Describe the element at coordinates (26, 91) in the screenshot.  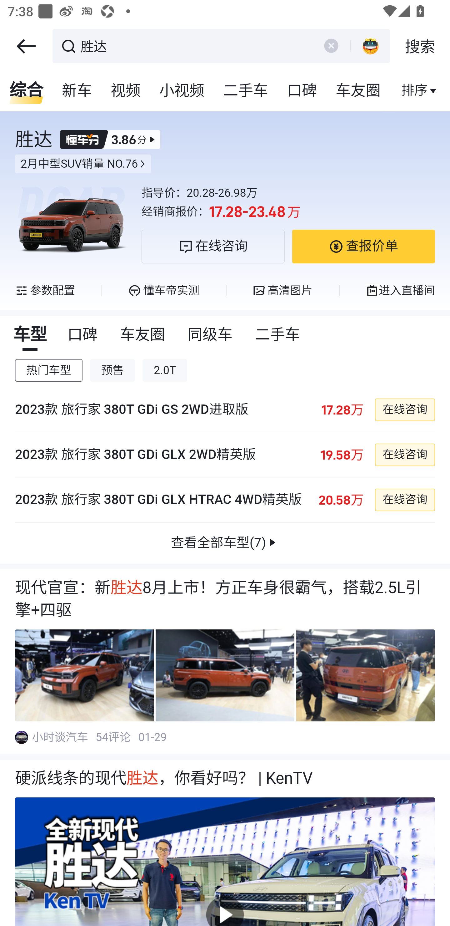
I see `综合` at that location.